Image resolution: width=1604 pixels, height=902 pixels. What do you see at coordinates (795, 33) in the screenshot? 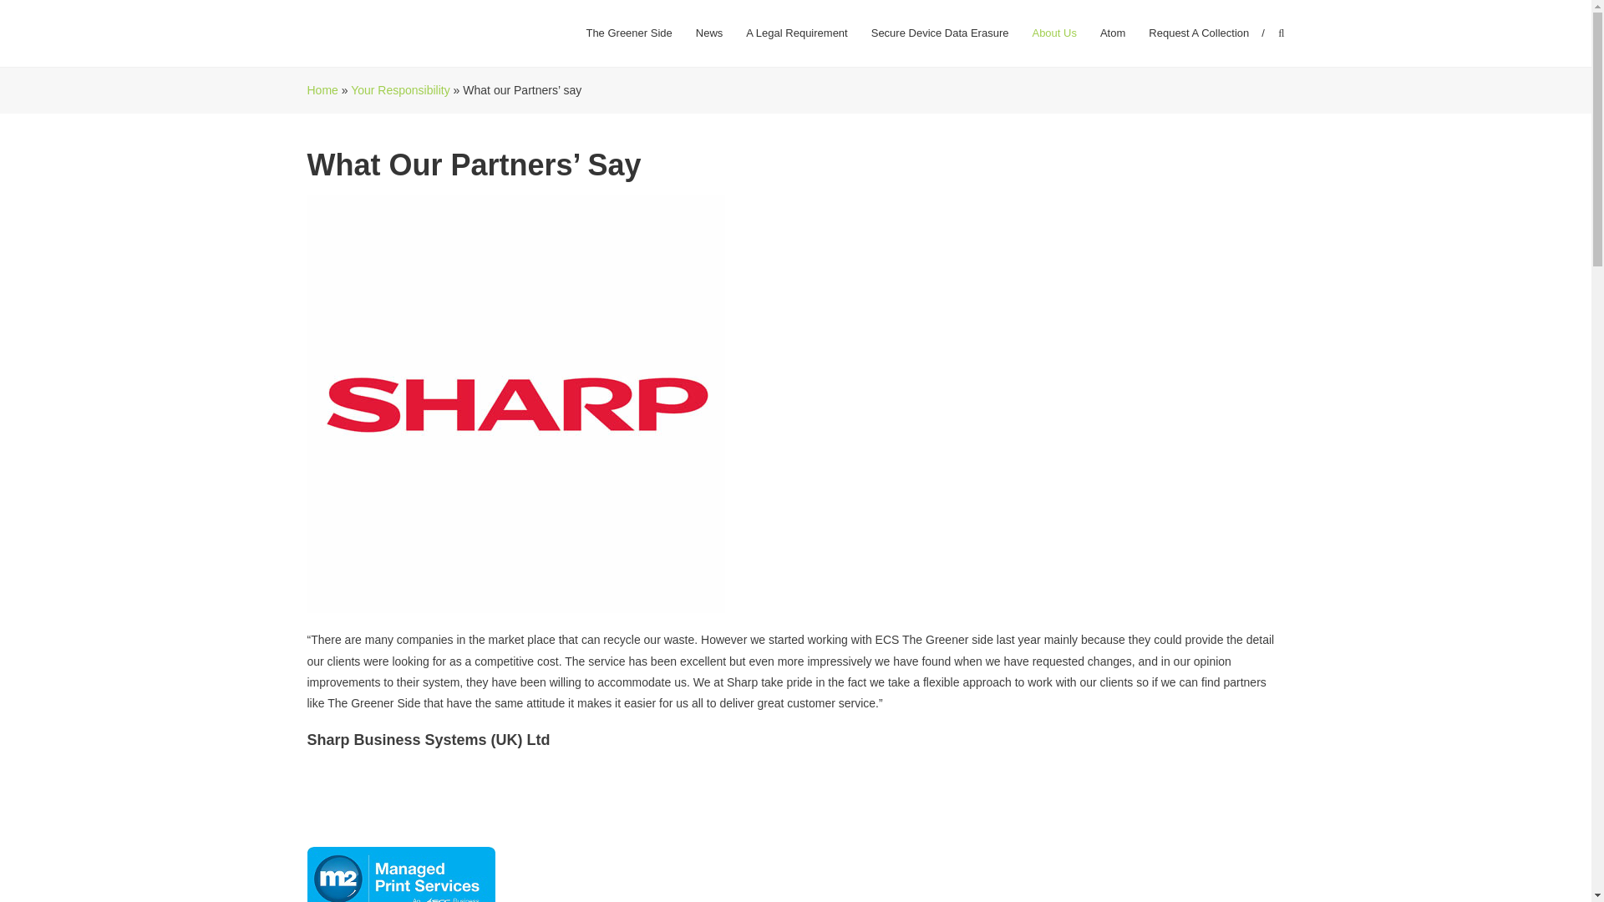
I see `A Legal Requirement` at bounding box center [795, 33].